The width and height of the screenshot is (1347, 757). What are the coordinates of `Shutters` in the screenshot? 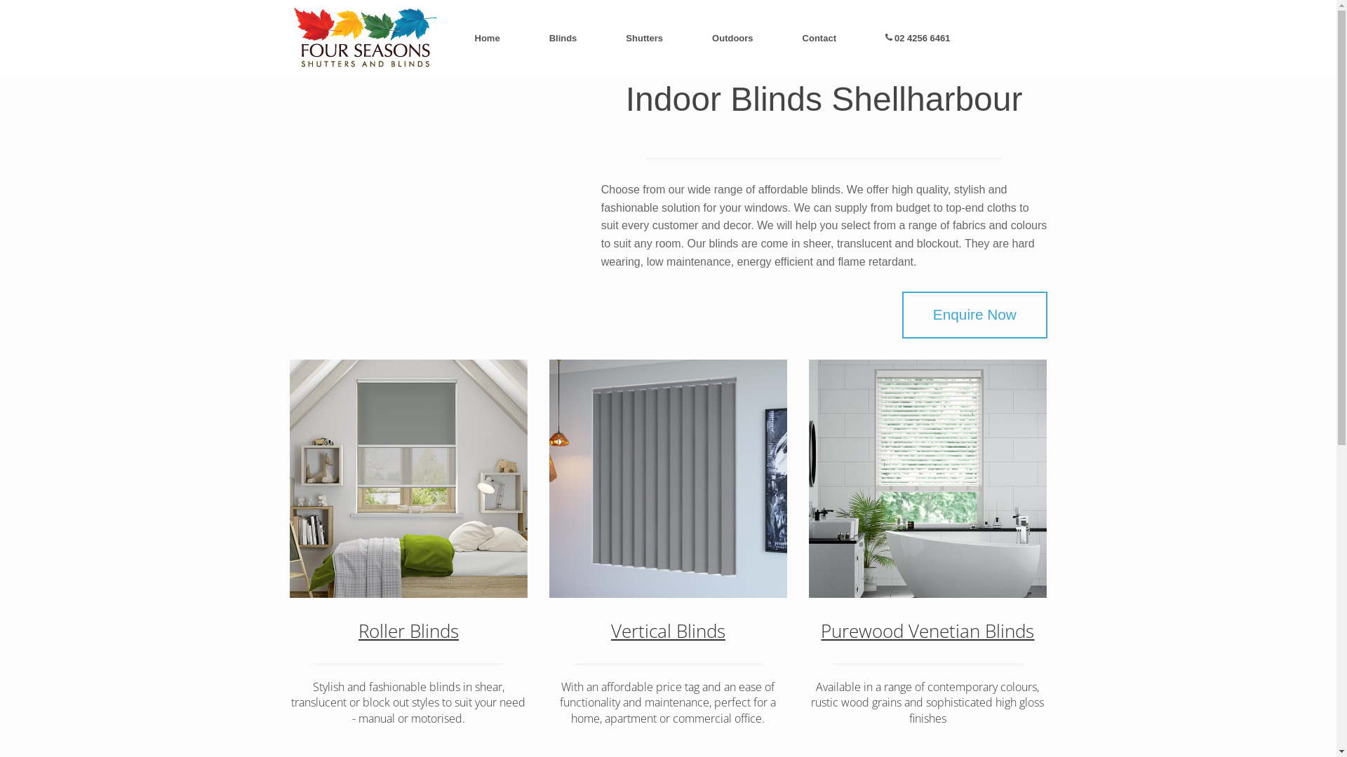 It's located at (644, 38).